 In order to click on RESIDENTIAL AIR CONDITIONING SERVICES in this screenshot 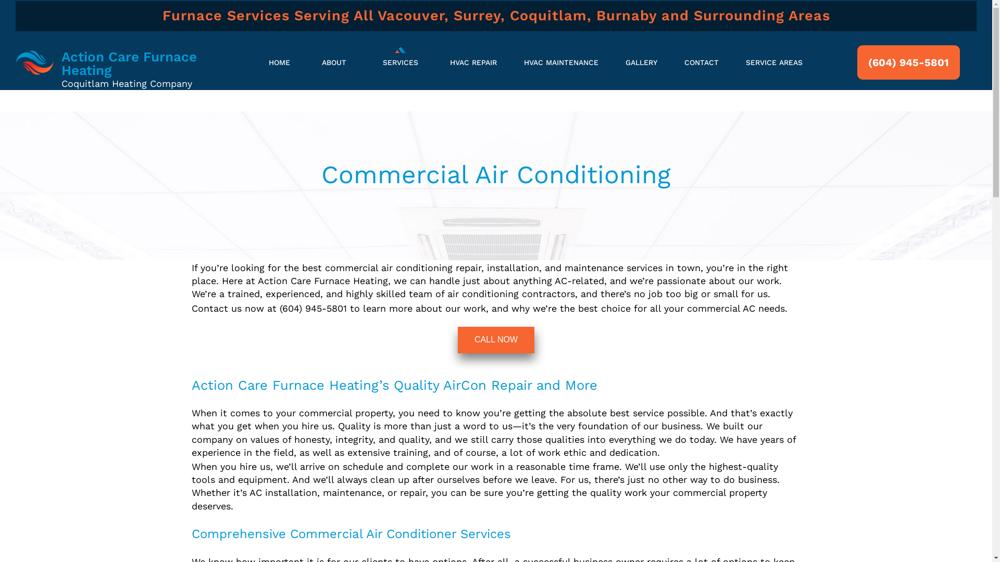, I will do `click(411, 195)`.